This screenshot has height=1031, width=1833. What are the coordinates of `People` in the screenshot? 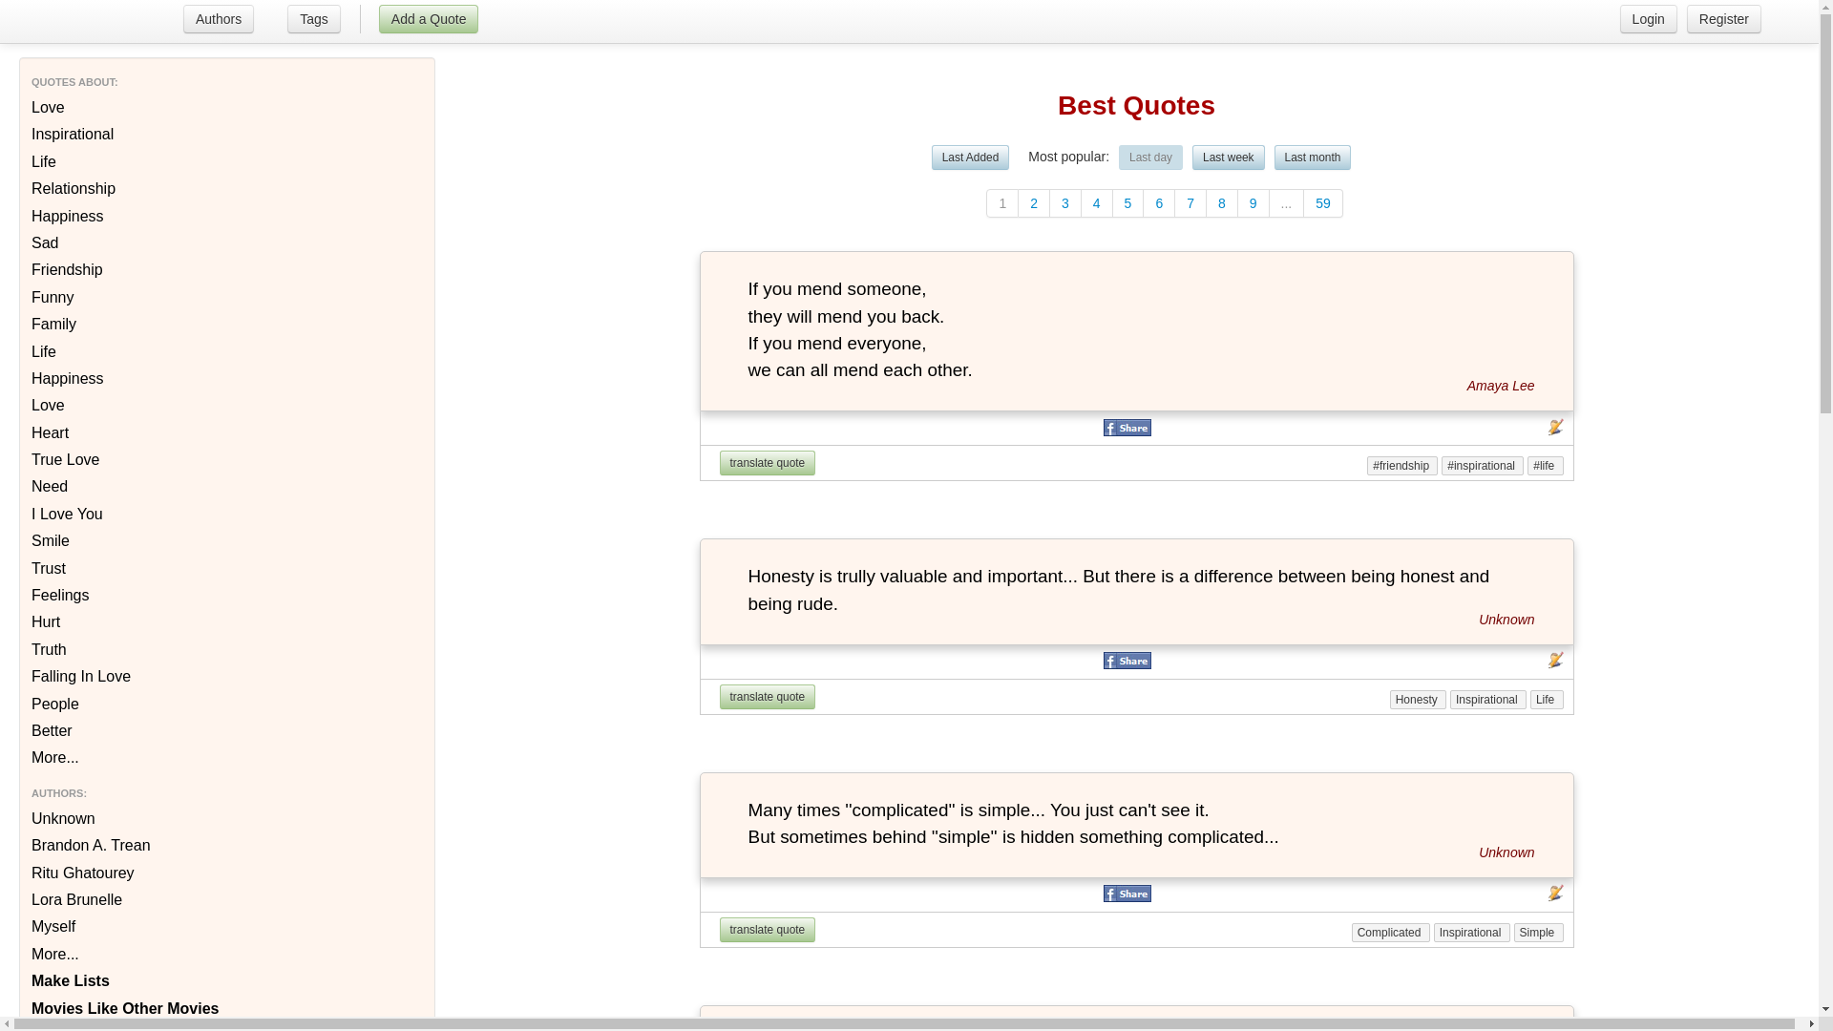 It's located at (227, 705).